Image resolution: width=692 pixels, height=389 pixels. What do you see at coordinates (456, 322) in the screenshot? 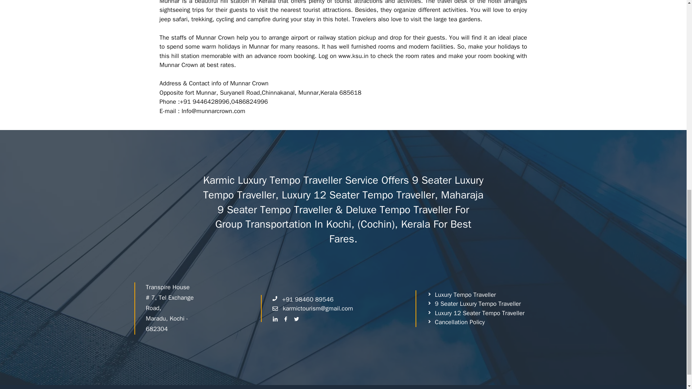
I see `Cancellation Policy` at bounding box center [456, 322].